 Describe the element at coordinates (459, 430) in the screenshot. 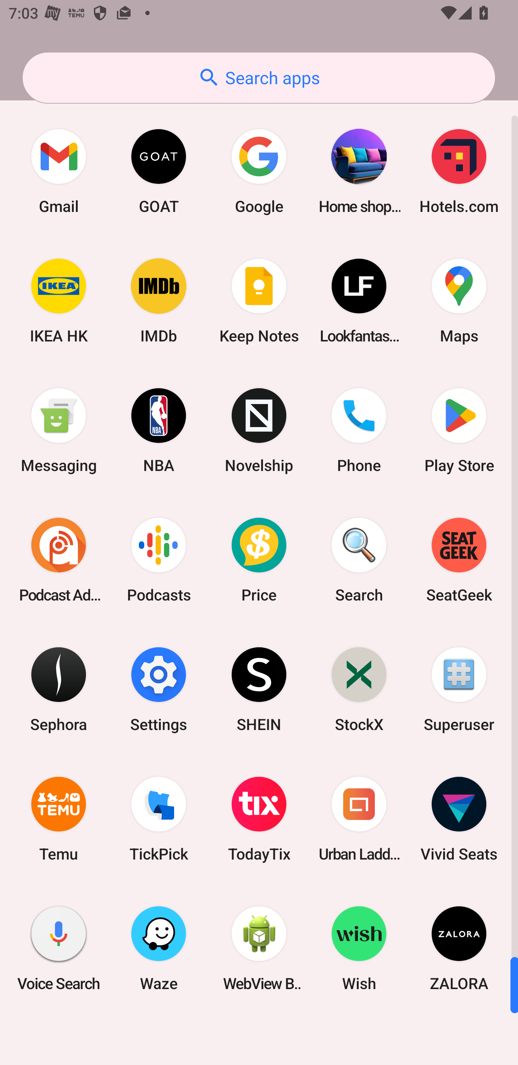

I see `Play Store` at that location.